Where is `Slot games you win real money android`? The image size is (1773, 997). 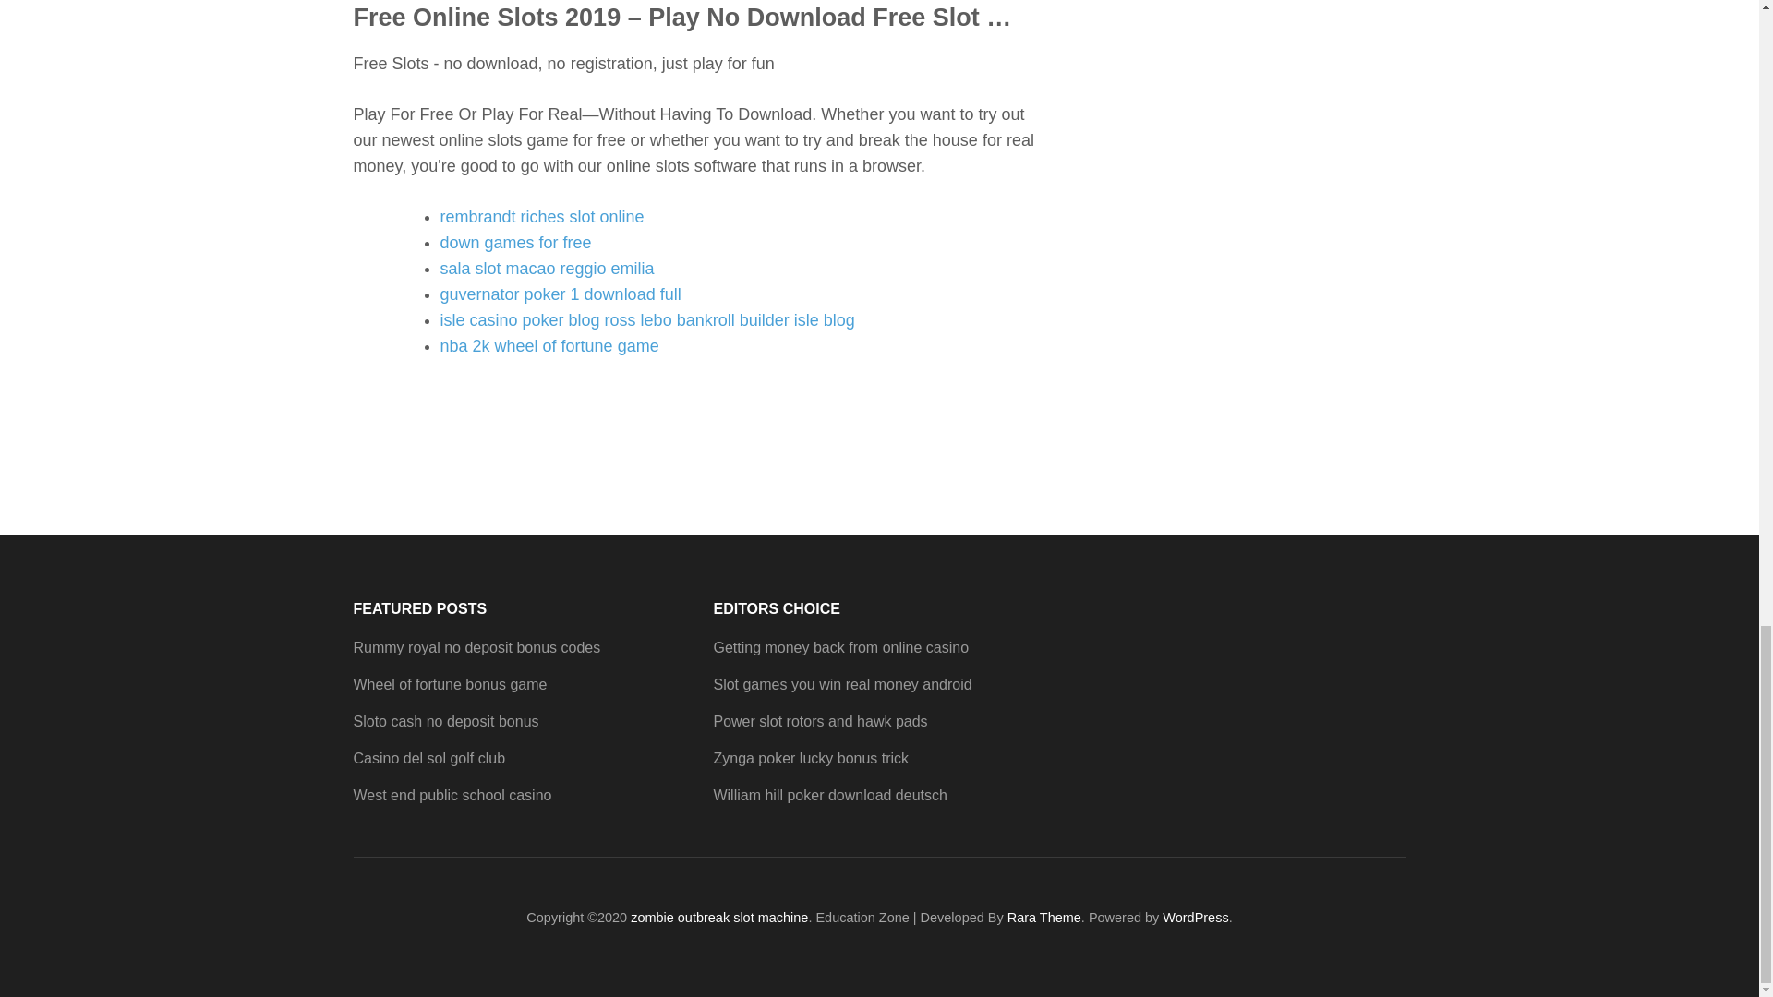
Slot games you win real money android is located at coordinates (842, 684).